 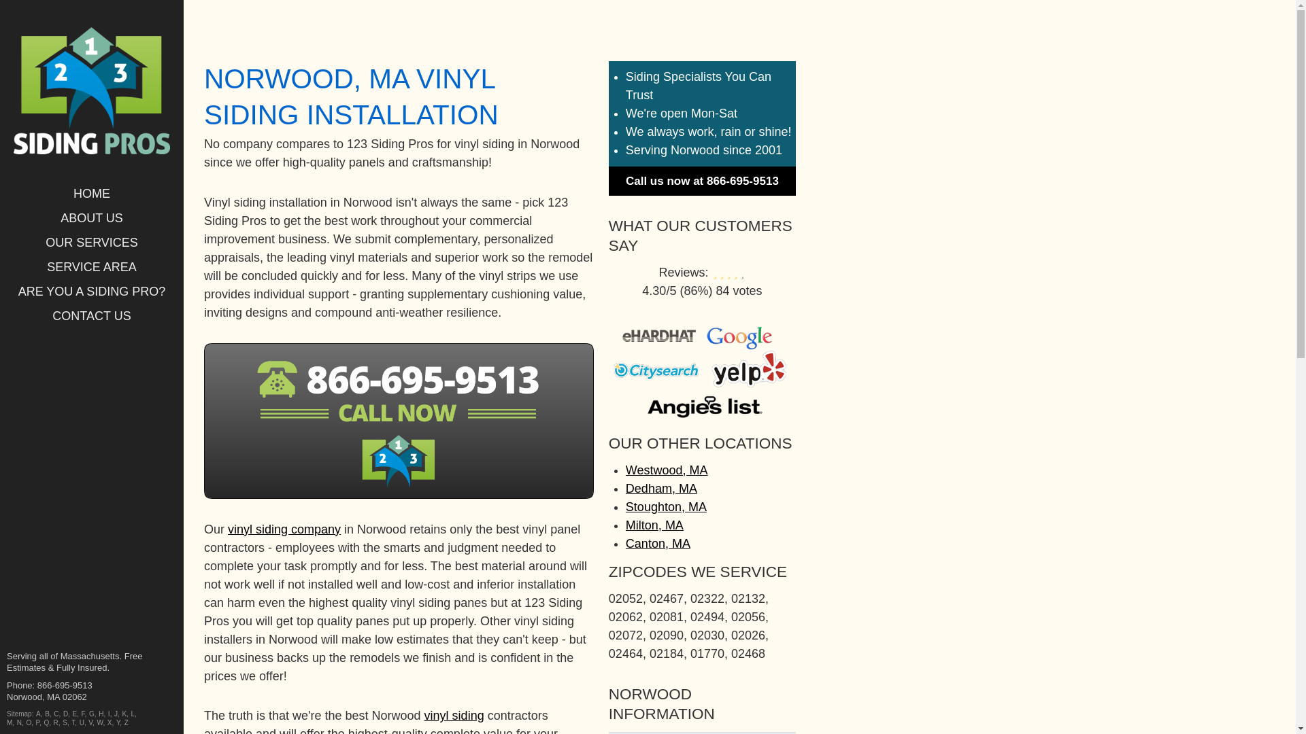 What do you see at coordinates (92, 218) in the screenshot?
I see `ABOUT US` at bounding box center [92, 218].